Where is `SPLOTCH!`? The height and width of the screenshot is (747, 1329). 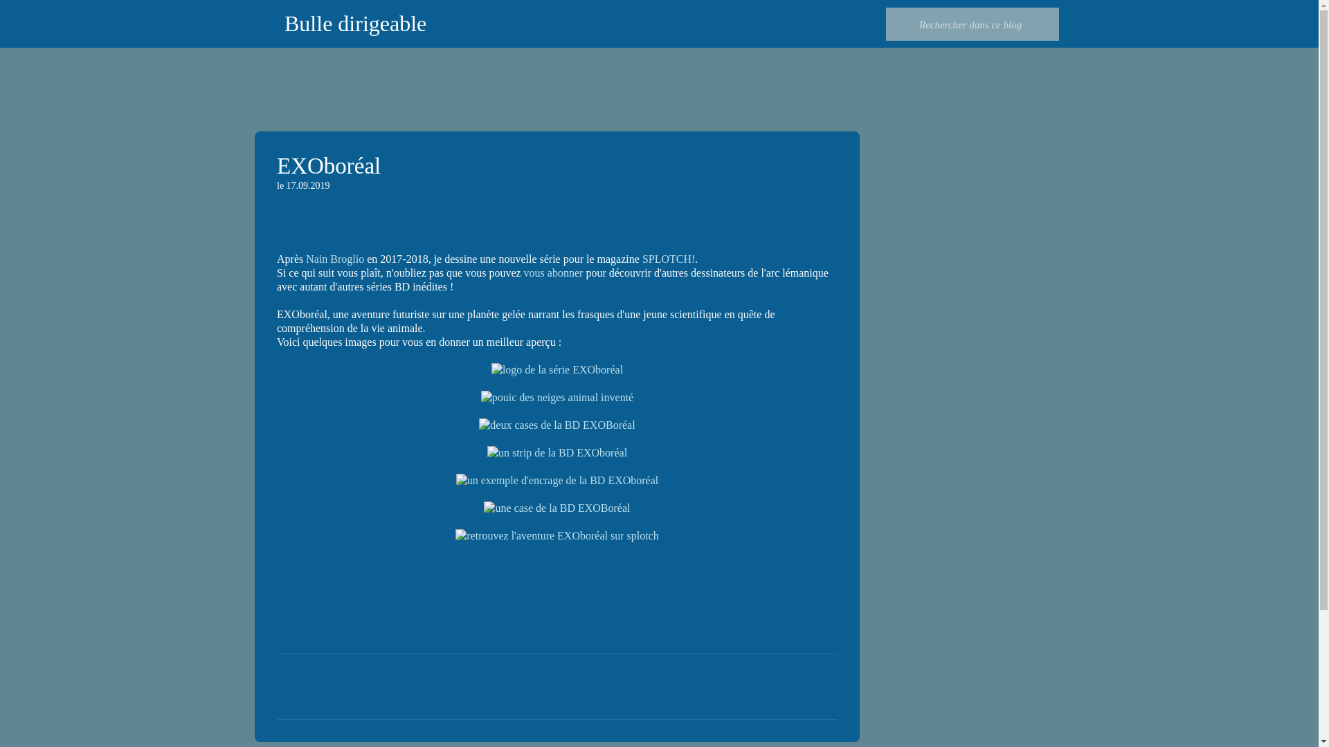
SPLOTCH! is located at coordinates (669, 259).